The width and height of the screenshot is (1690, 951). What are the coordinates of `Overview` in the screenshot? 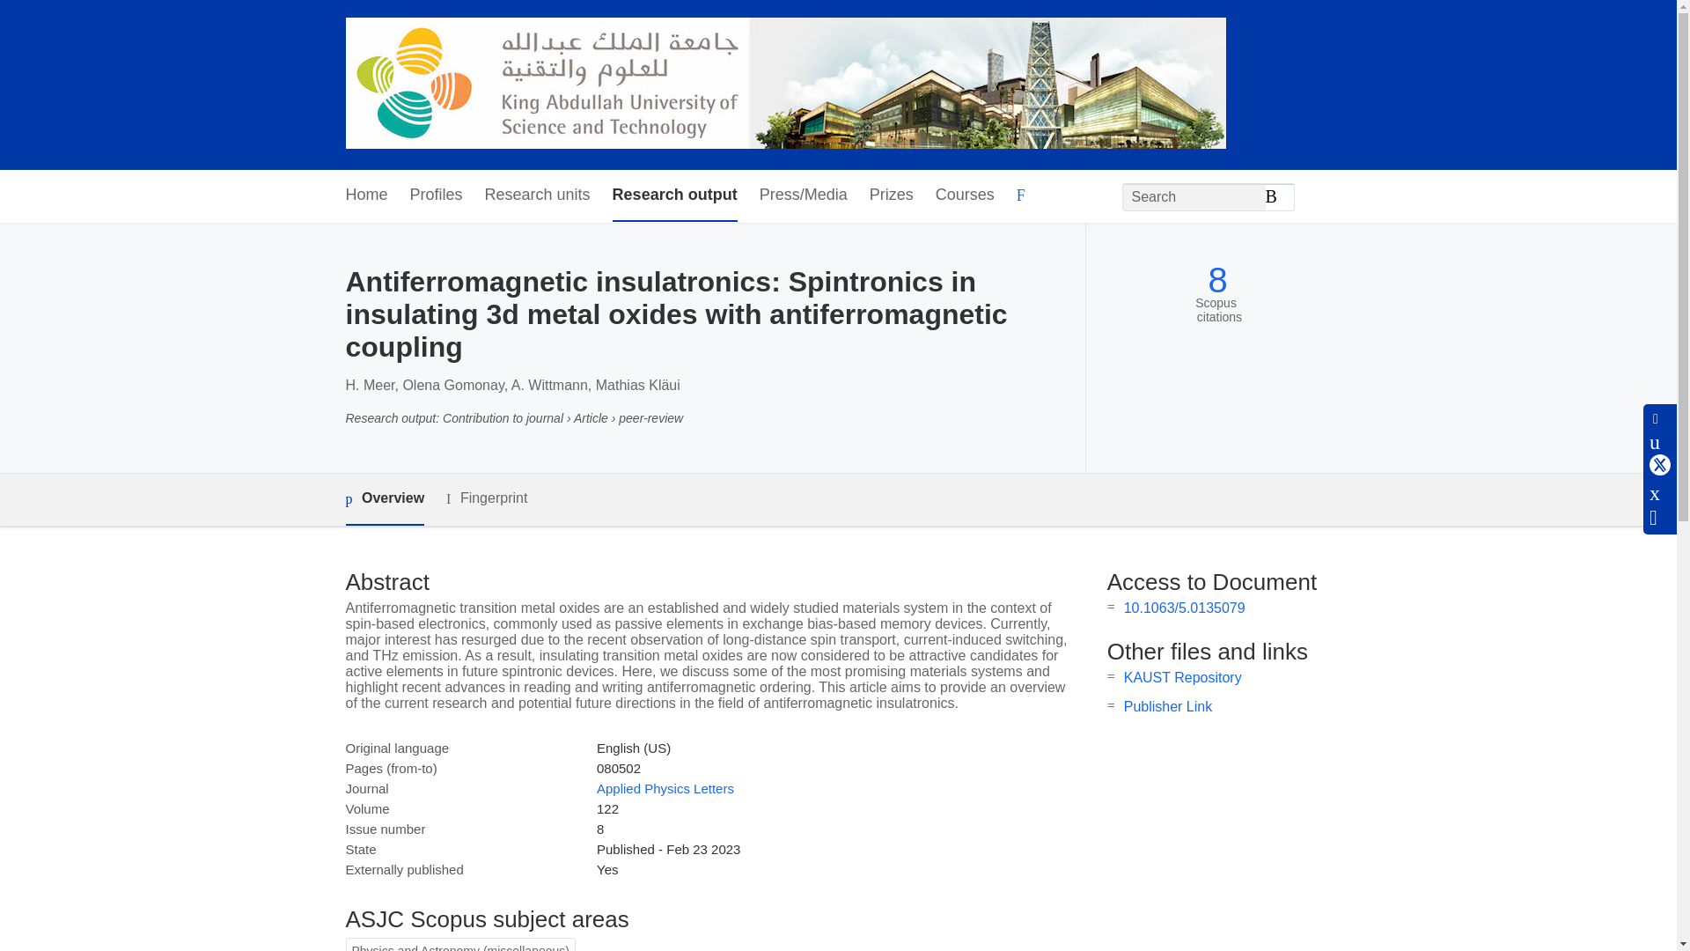 It's located at (384, 499).